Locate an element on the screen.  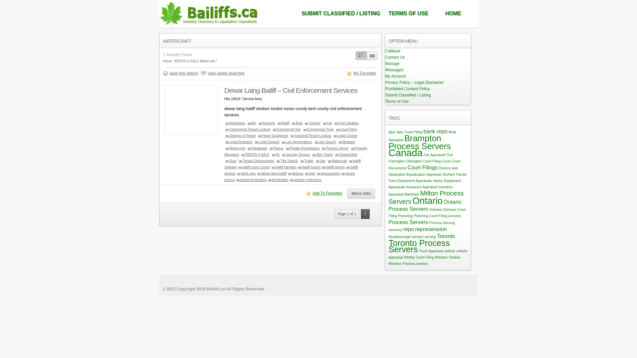
Title Search is located at coordinates (287, 161).